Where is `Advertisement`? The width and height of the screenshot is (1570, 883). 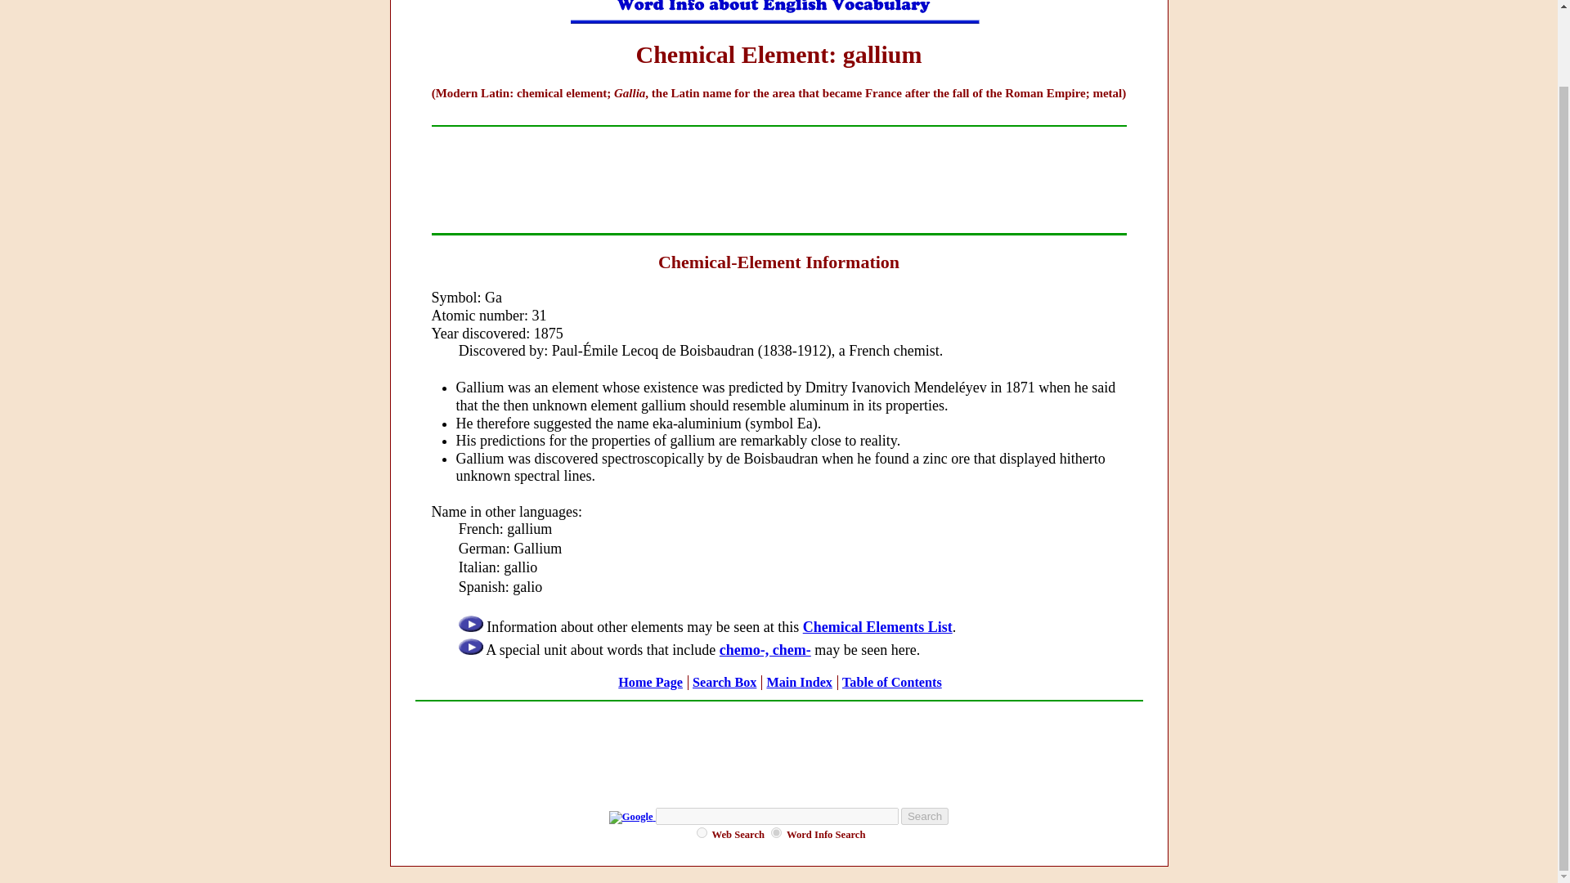
Advertisement is located at coordinates (778, 179).